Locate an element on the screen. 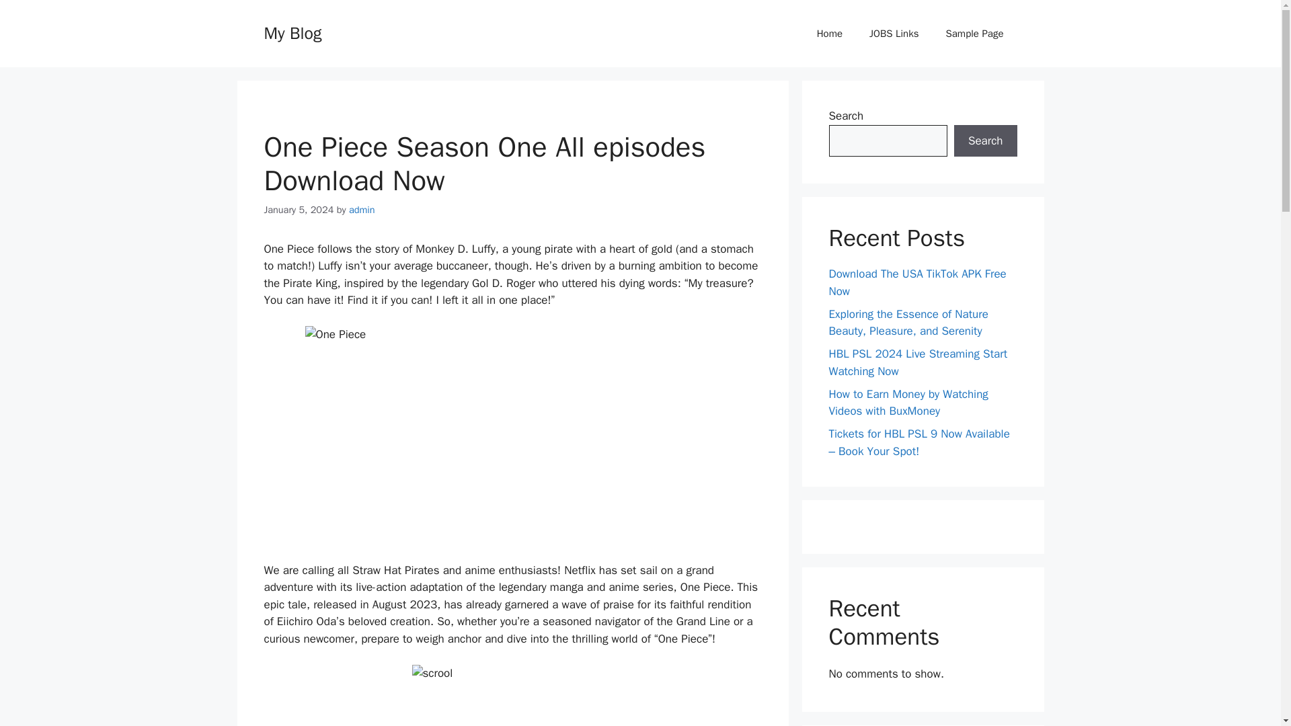  Sample Page is located at coordinates (974, 34).